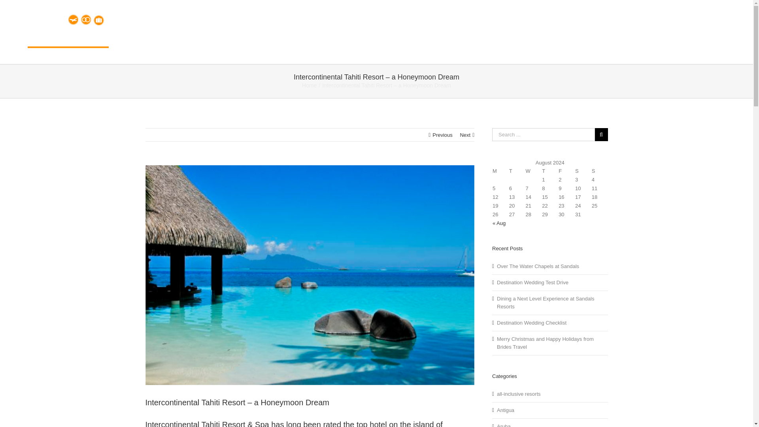  Describe the element at coordinates (549, 171) in the screenshot. I see `Thursday` at that location.